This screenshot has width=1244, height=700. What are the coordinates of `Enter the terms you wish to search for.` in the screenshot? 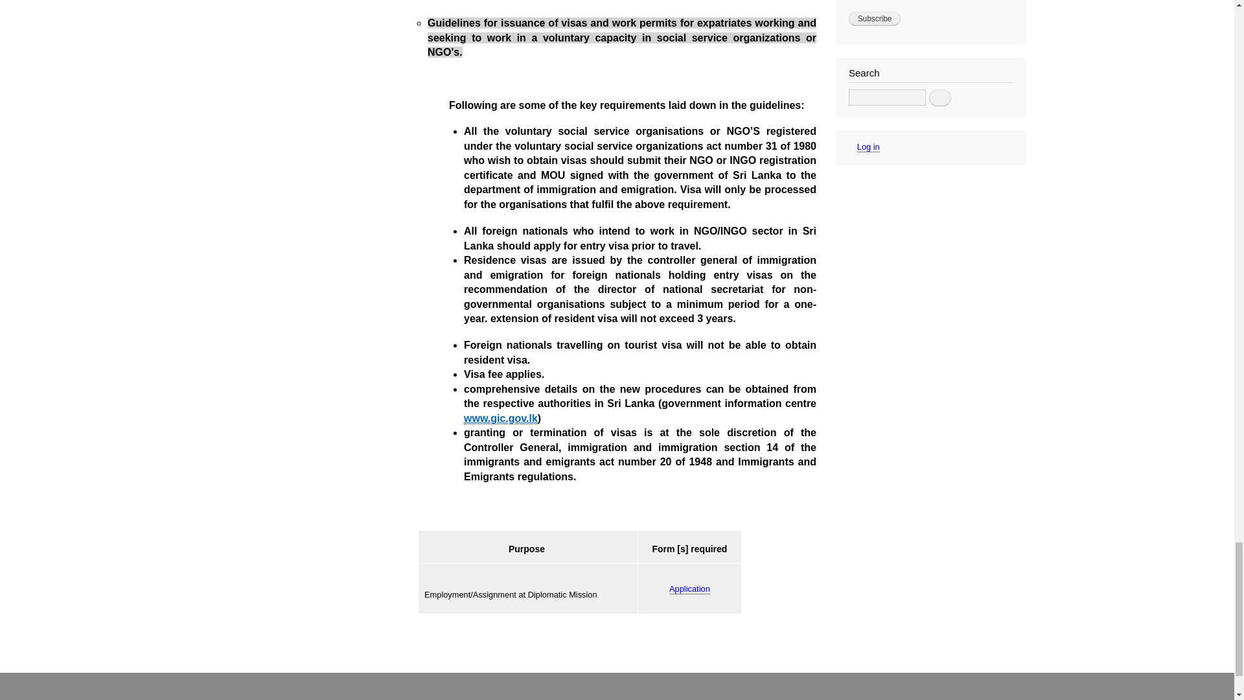 It's located at (886, 97).